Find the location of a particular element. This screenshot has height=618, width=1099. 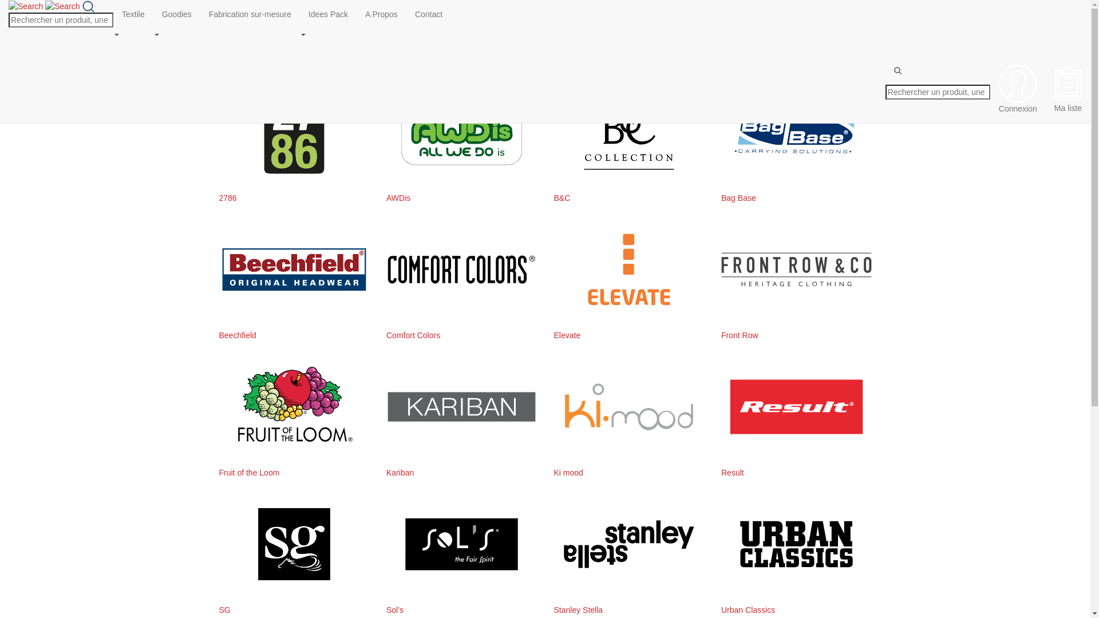

Beechfield is located at coordinates (237, 335).